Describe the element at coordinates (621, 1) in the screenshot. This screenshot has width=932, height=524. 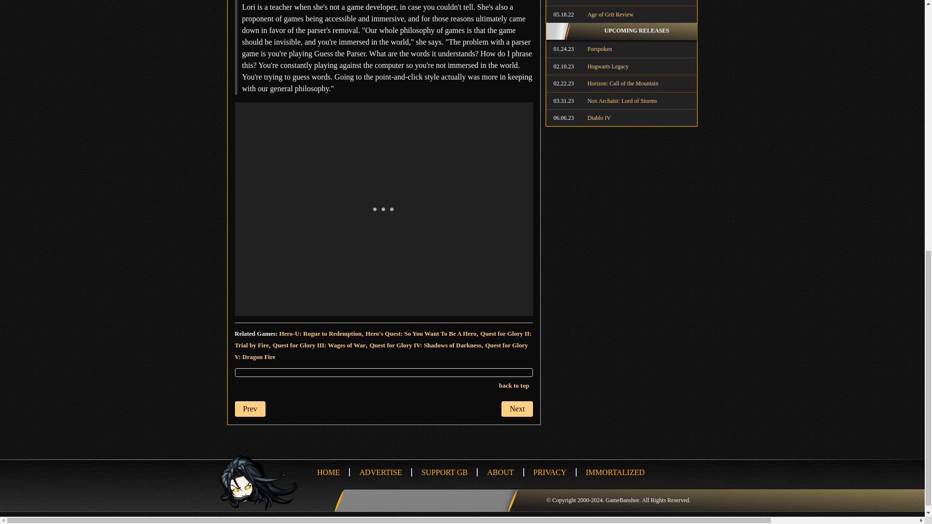
I see `Weird West Review` at that location.